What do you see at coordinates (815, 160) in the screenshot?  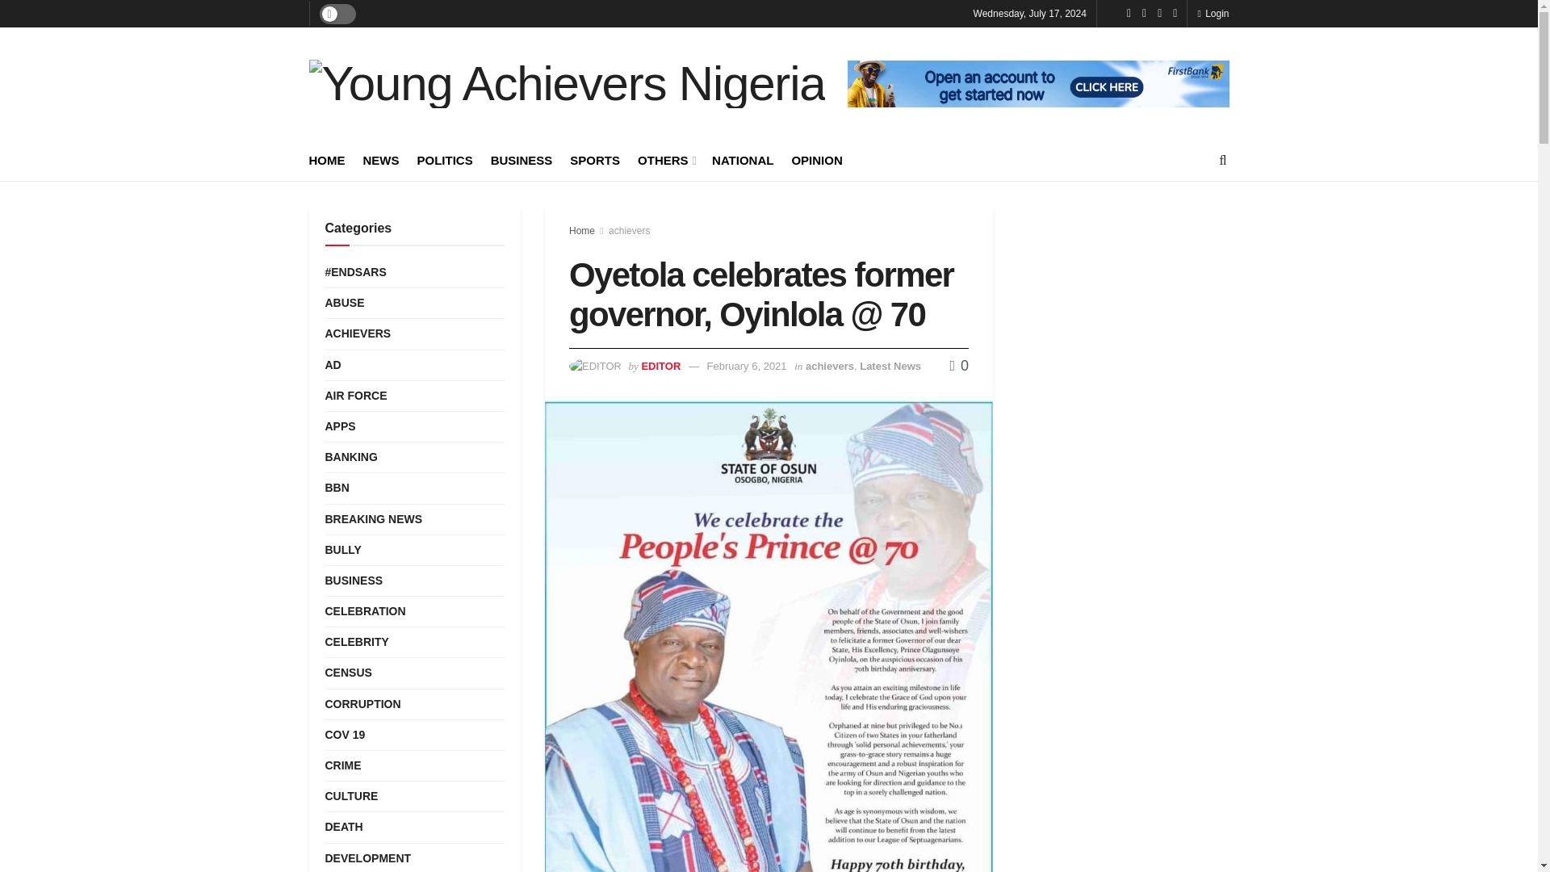 I see `OPINION` at bounding box center [815, 160].